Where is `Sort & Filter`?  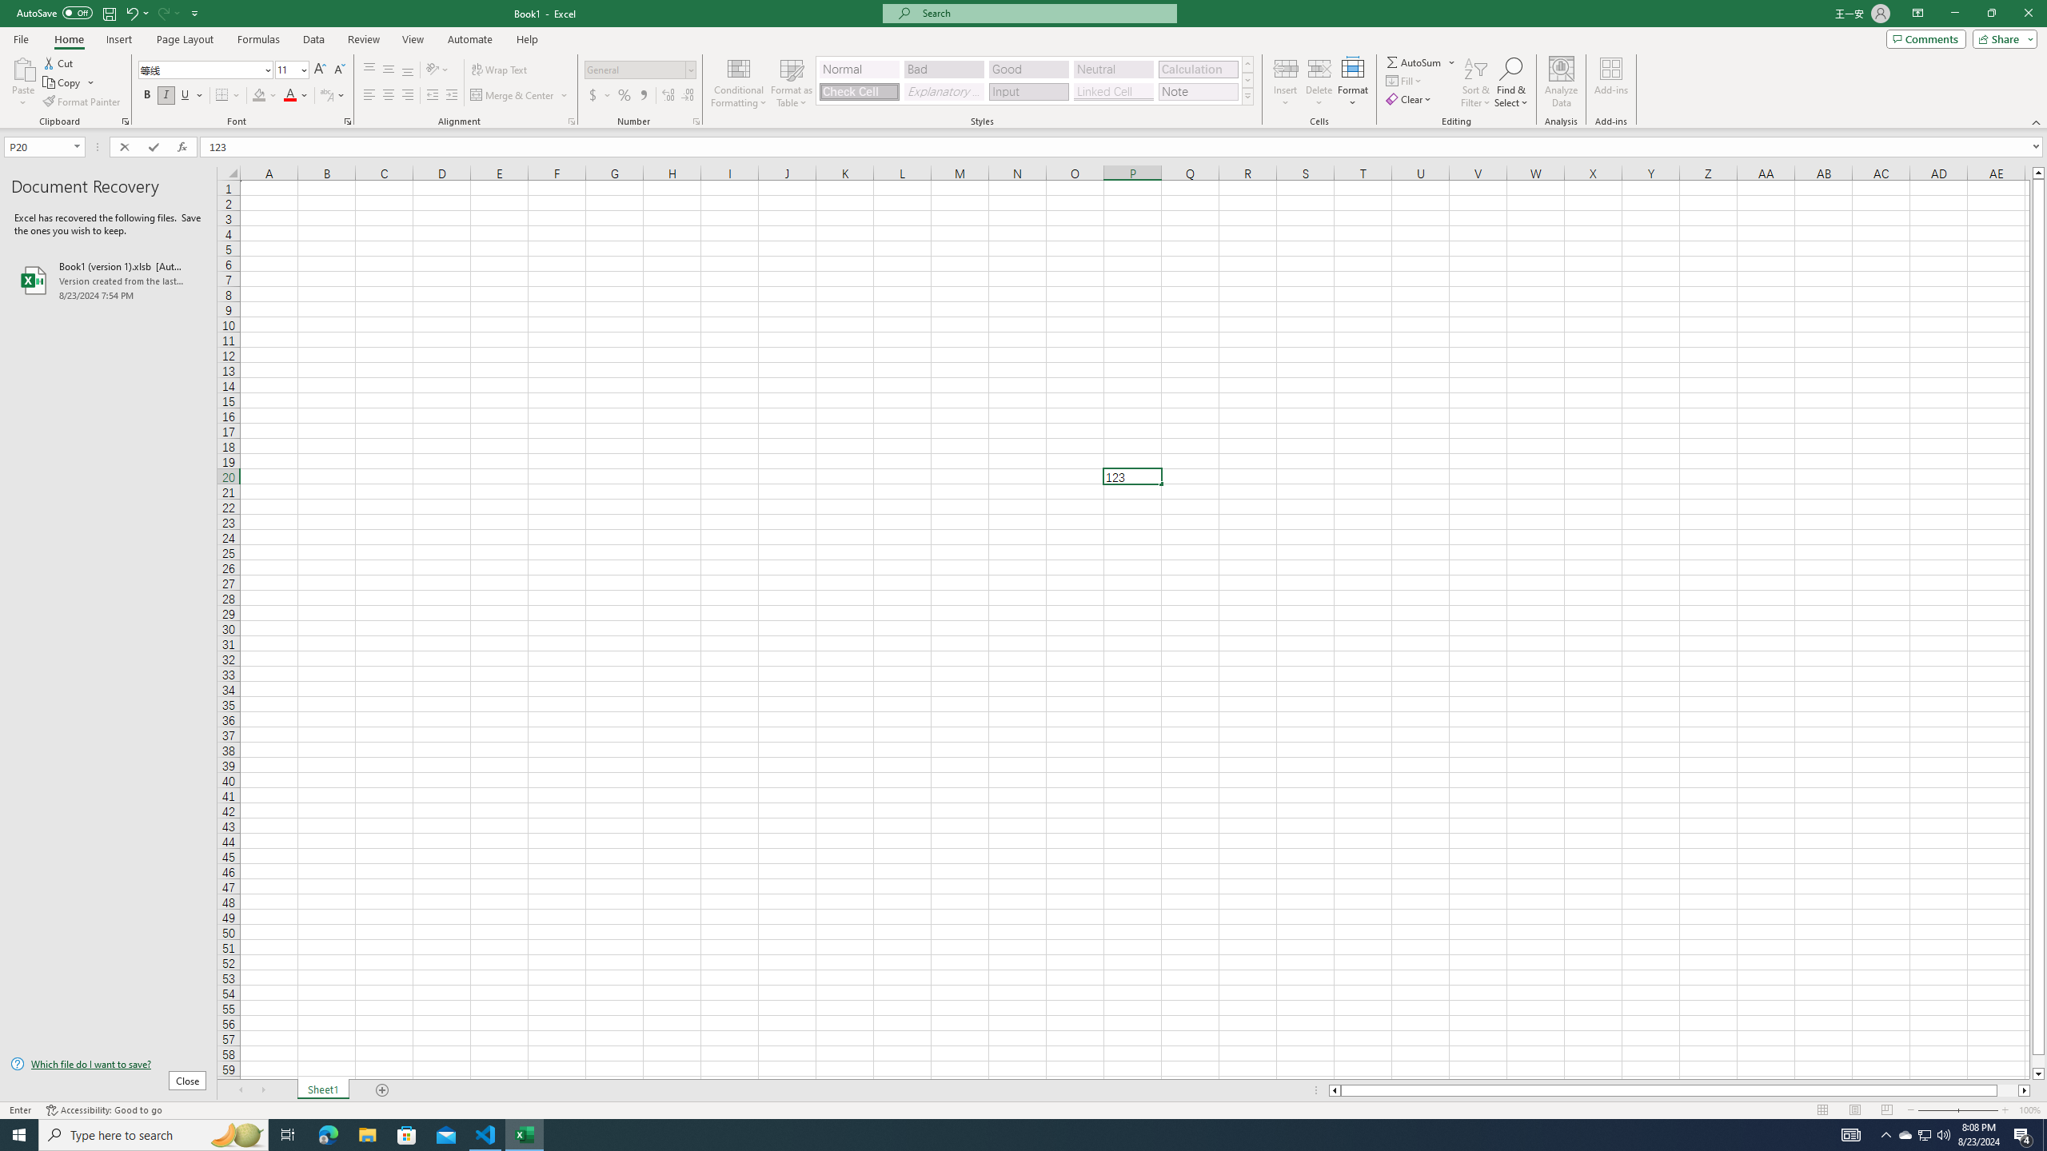 Sort & Filter is located at coordinates (1476, 82).